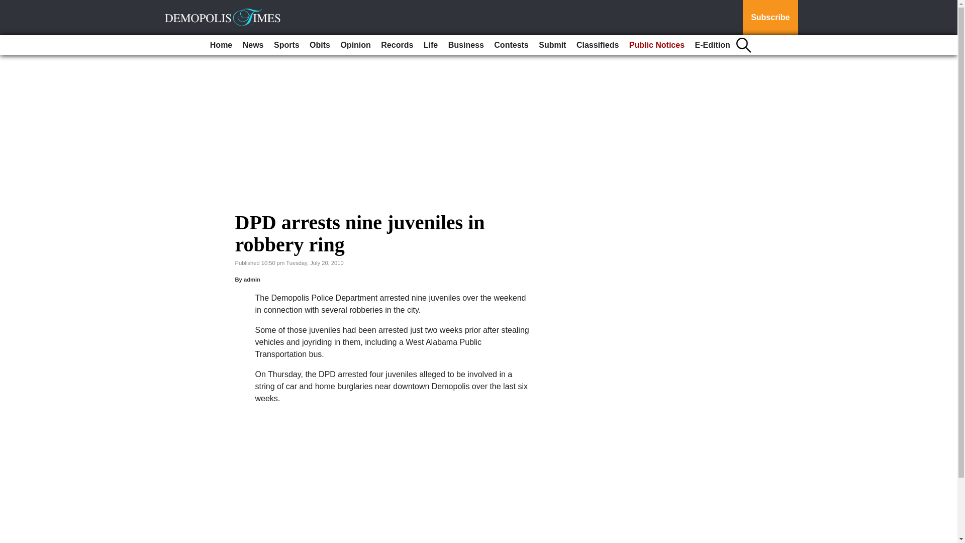 The image size is (965, 543). I want to click on Submit, so click(552, 45).